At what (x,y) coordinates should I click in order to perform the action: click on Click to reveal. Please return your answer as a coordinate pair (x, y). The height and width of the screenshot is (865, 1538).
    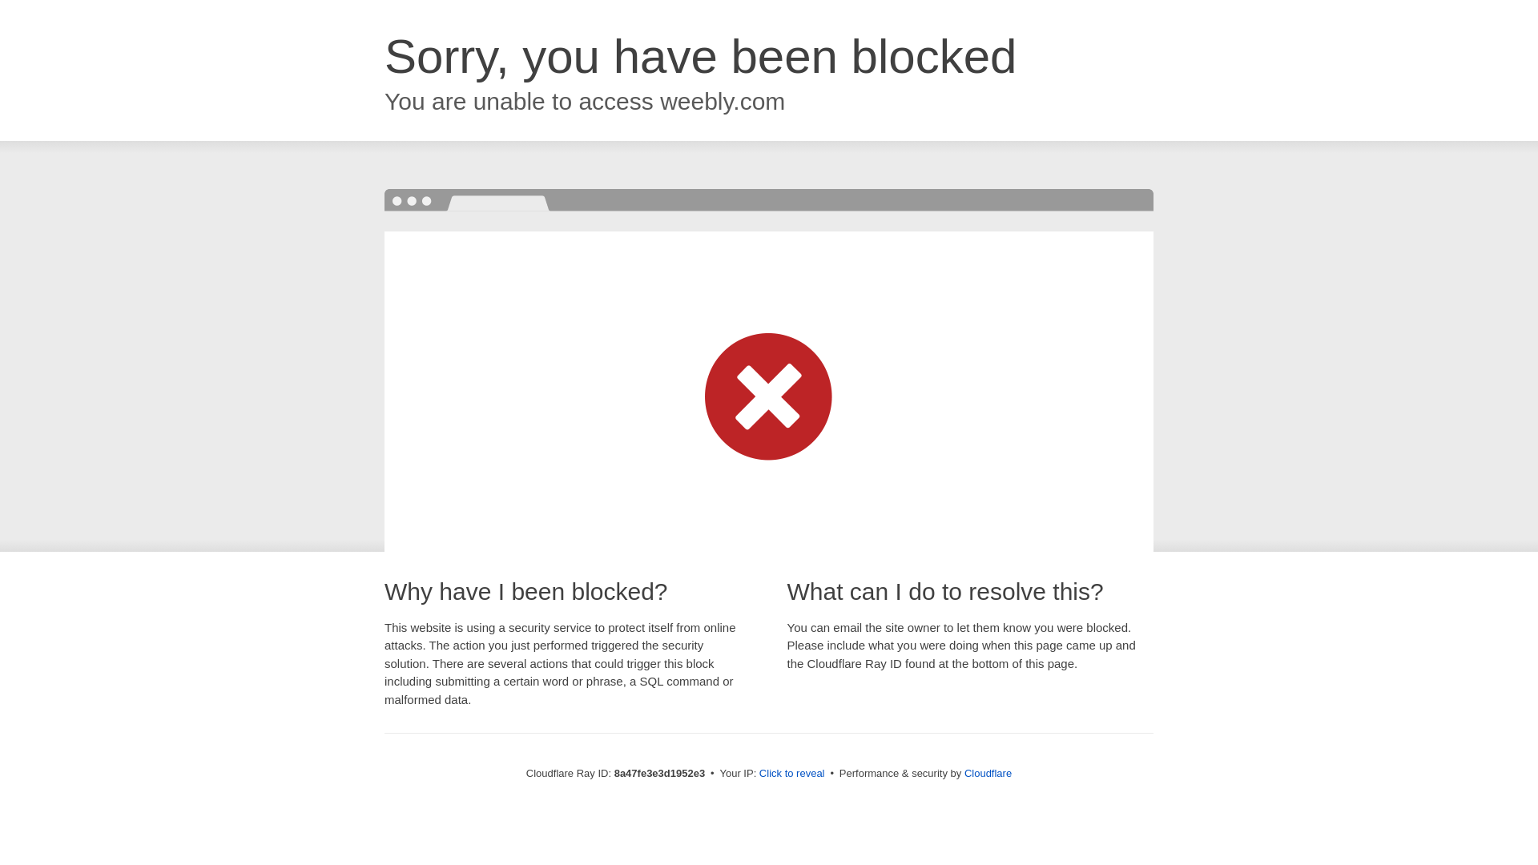
    Looking at the image, I should click on (791, 774).